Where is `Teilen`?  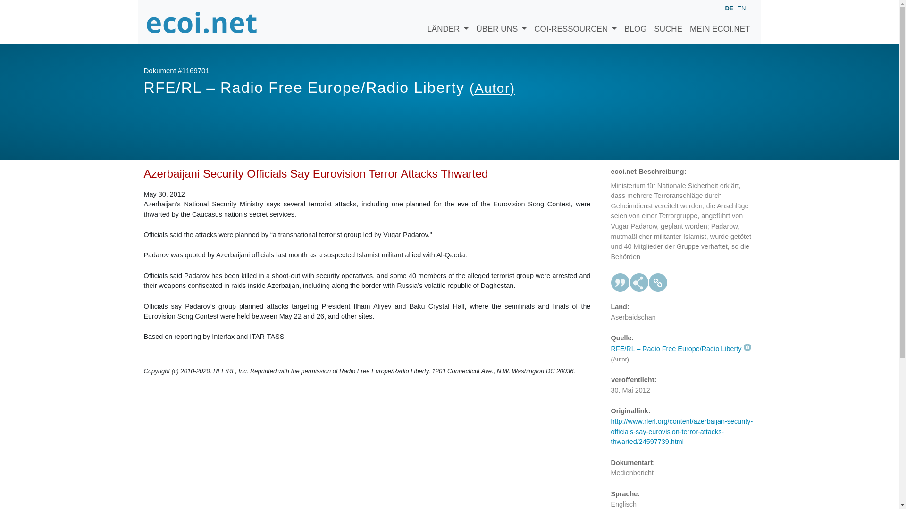 Teilen is located at coordinates (639, 282).